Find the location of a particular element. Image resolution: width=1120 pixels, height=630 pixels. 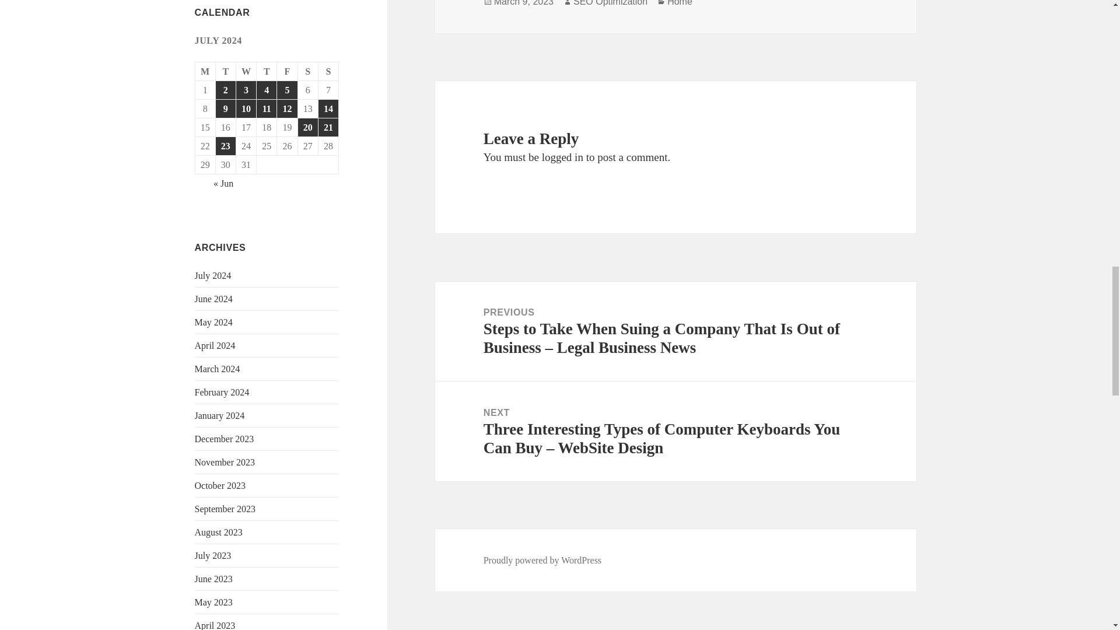

Monday is located at coordinates (205, 71).